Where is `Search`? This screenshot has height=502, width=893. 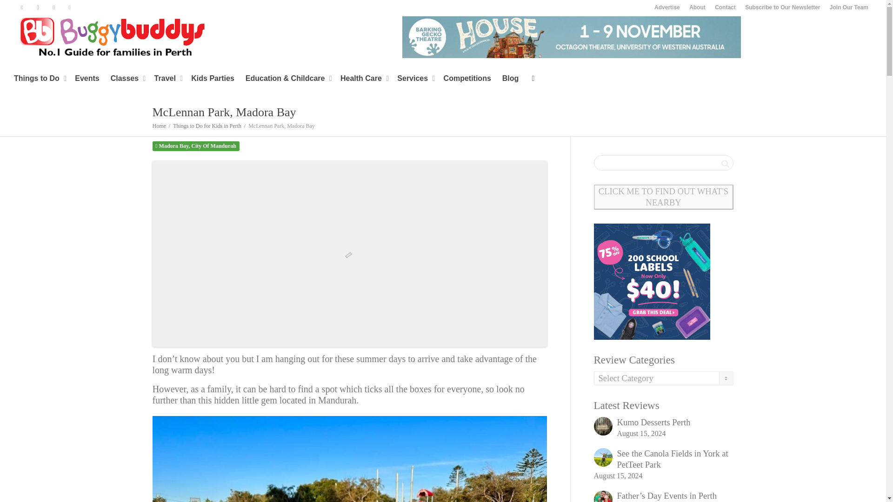
Search is located at coordinates (725, 164).